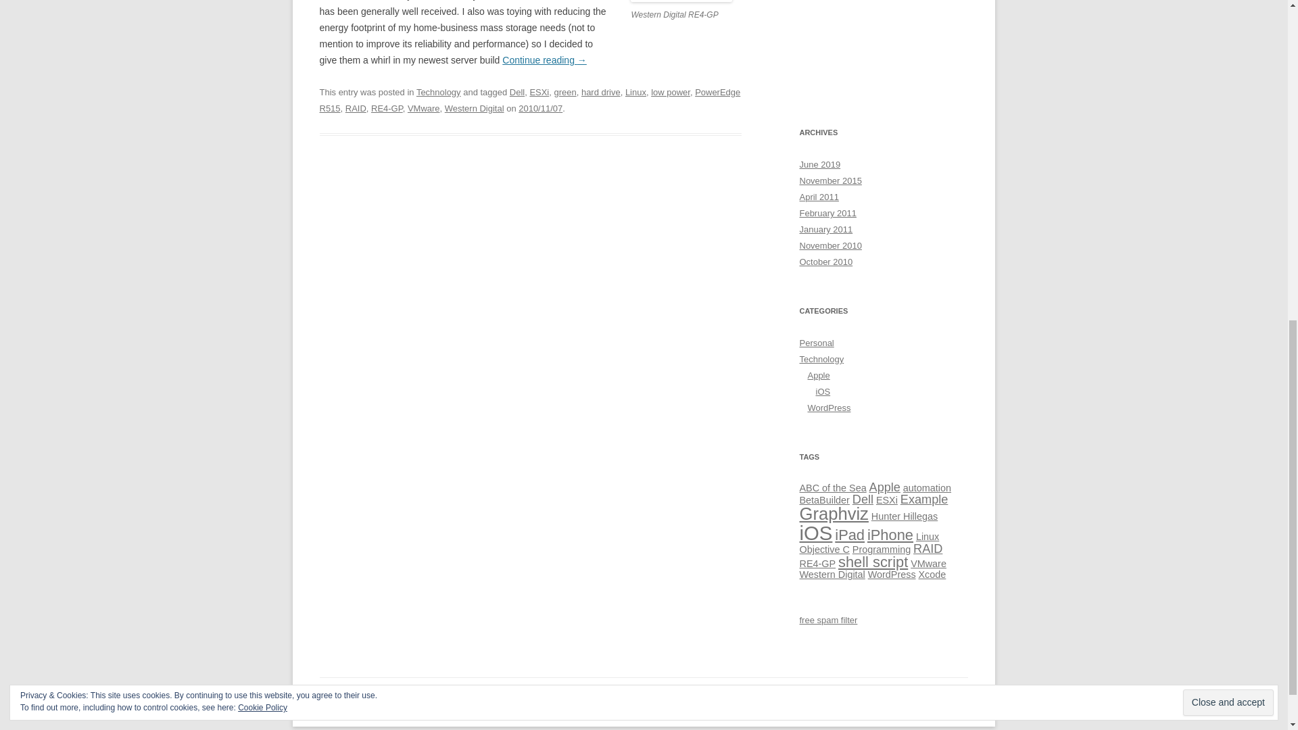 This screenshot has height=730, width=1298. Describe the element at coordinates (516, 92) in the screenshot. I see `Dell` at that location.